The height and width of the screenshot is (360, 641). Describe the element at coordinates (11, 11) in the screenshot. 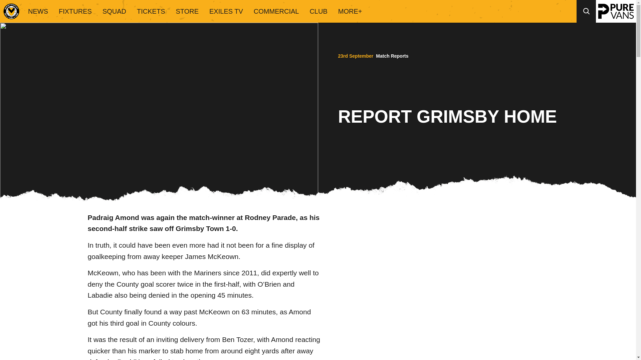

I see `Back to home` at that location.